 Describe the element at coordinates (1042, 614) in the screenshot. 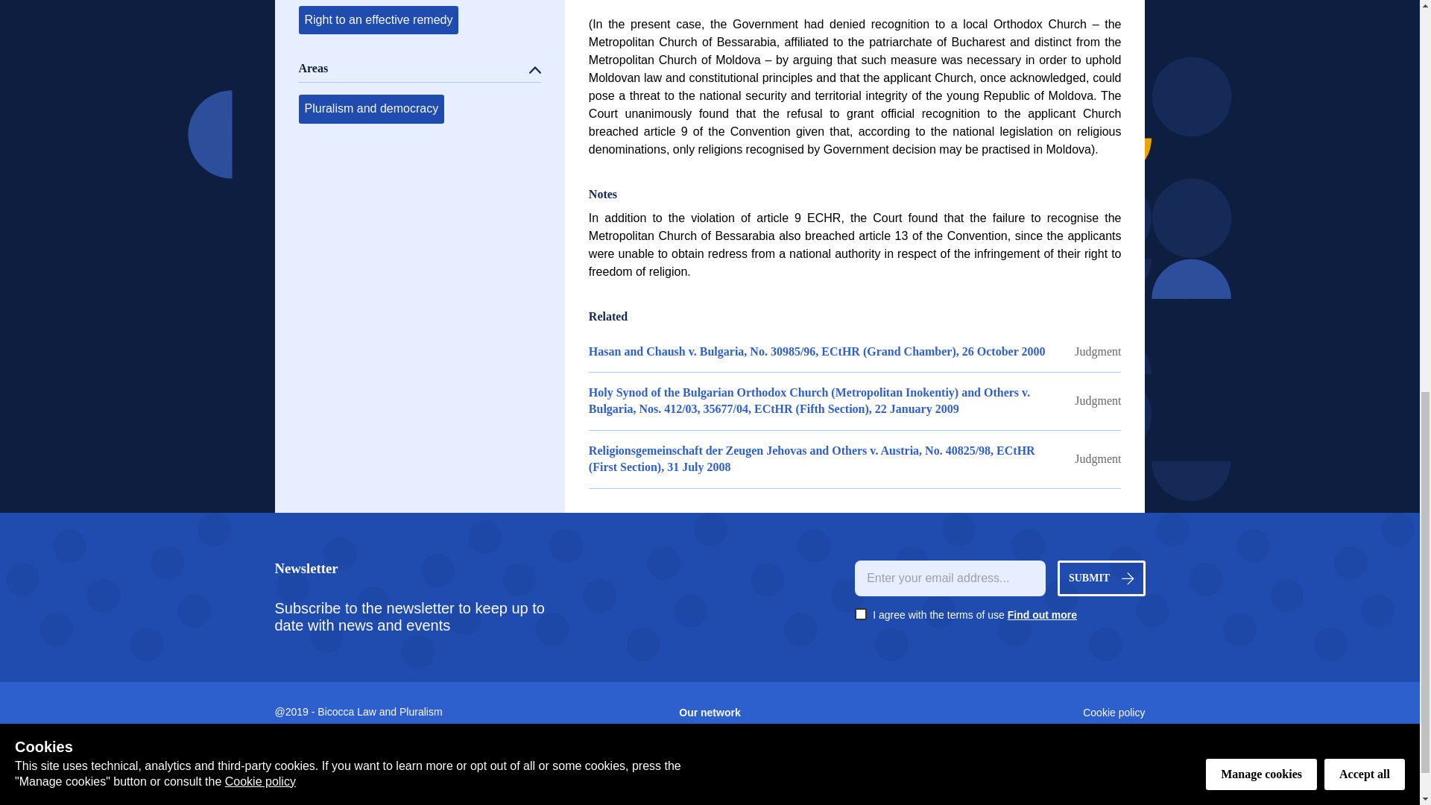

I see `Find out more` at that location.